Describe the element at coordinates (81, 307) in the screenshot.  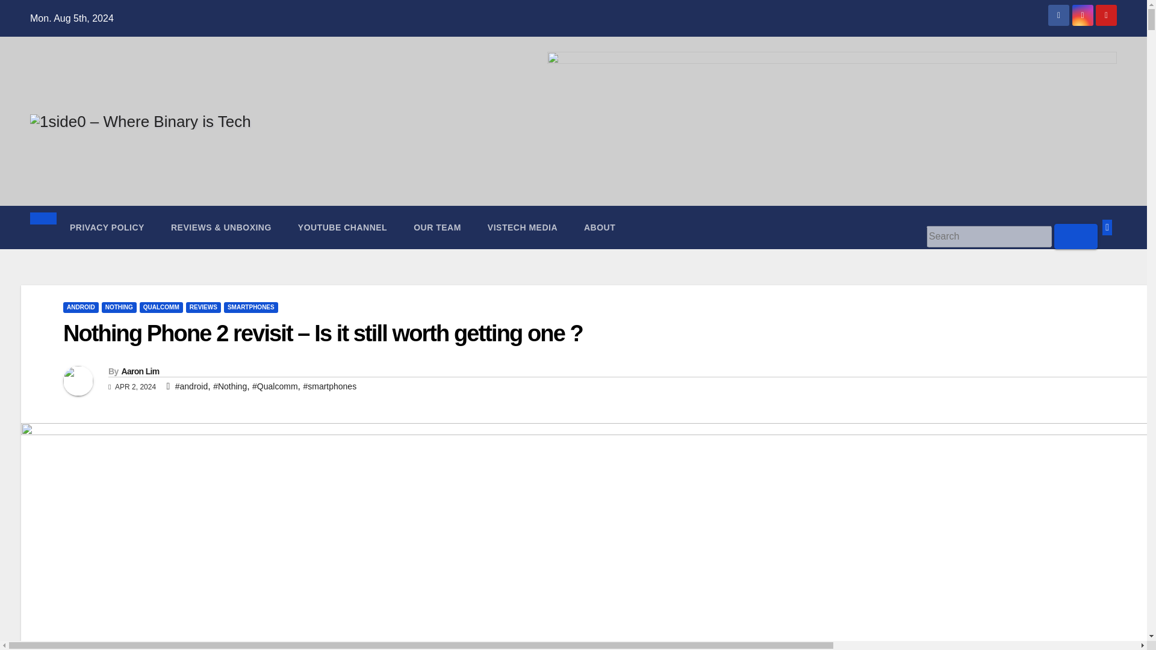
I see `ANDROID` at that location.